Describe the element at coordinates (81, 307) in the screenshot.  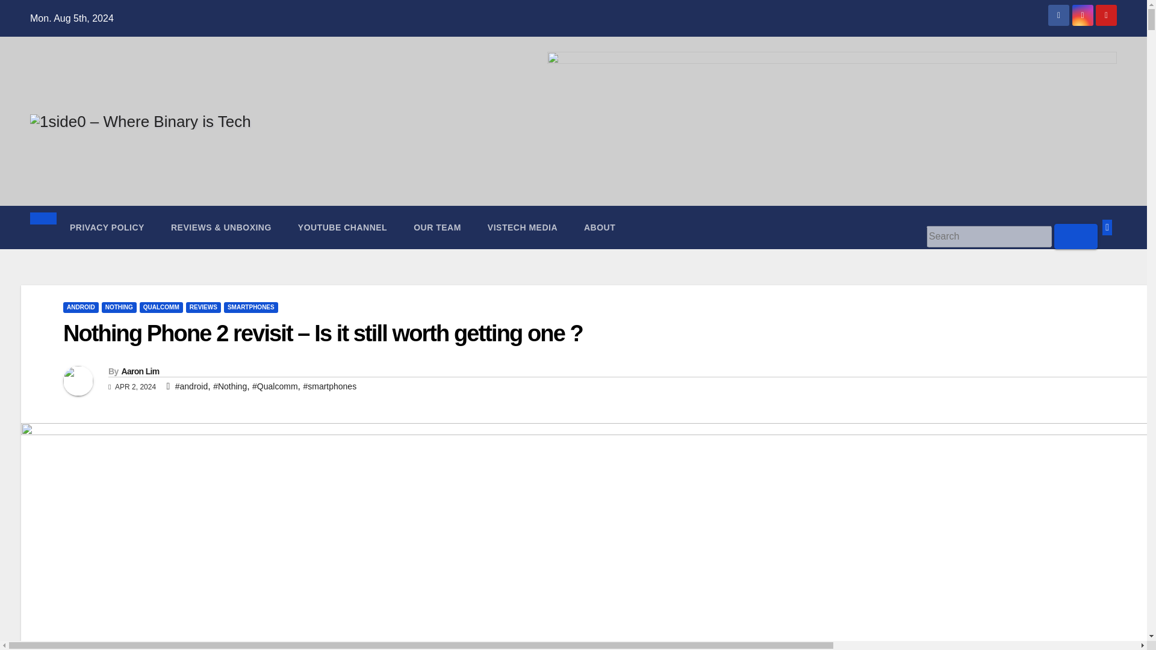
I see `ANDROID` at that location.